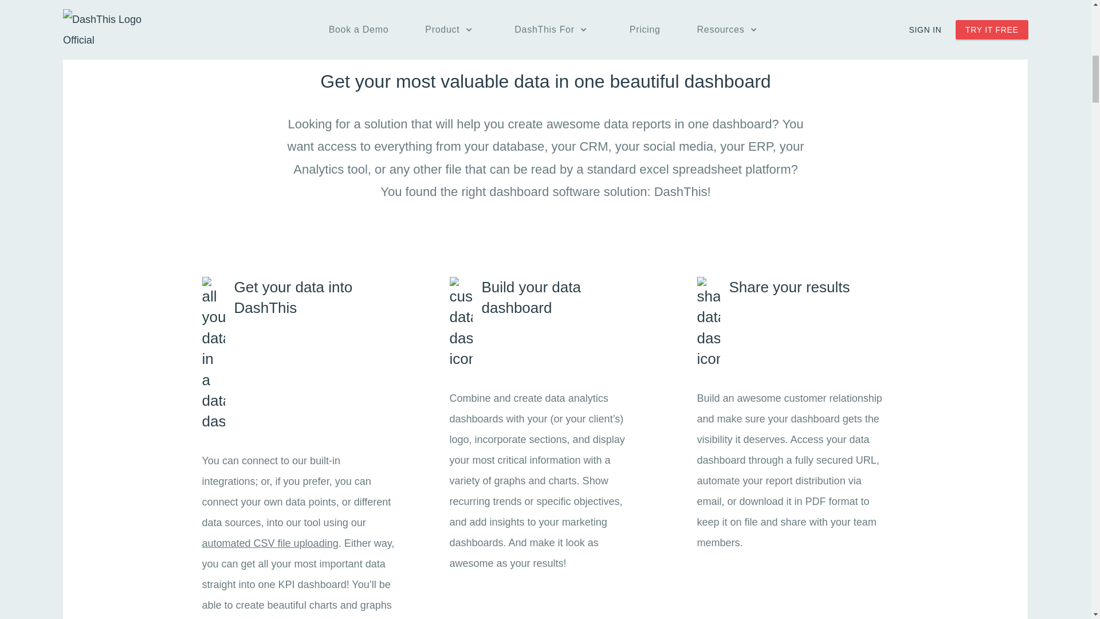 The image size is (1100, 619). What do you see at coordinates (269, 543) in the screenshot?
I see `Create reports from CSV` at bounding box center [269, 543].